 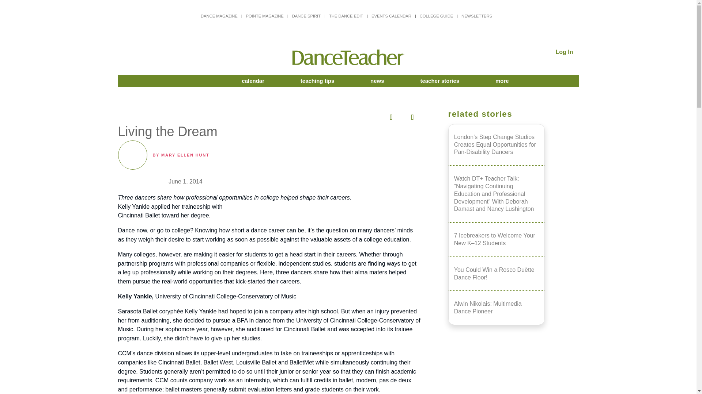 What do you see at coordinates (411, 115) in the screenshot?
I see `Follow on ` at bounding box center [411, 115].